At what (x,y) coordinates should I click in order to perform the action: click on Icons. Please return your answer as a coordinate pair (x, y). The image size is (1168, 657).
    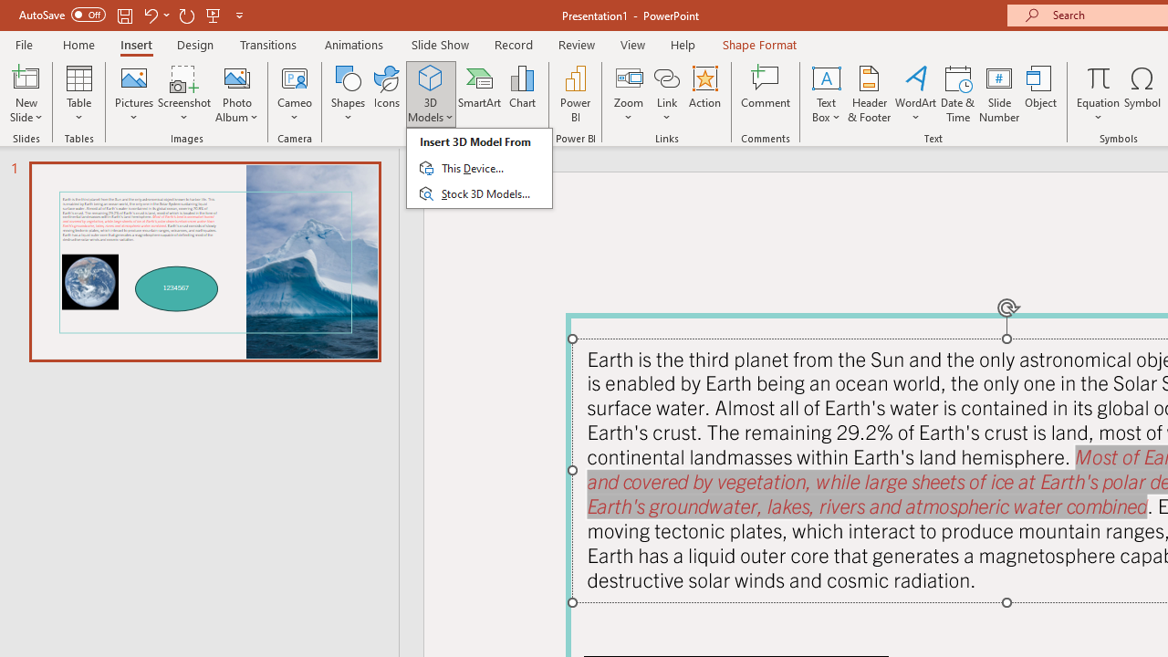
    Looking at the image, I should click on (387, 93).